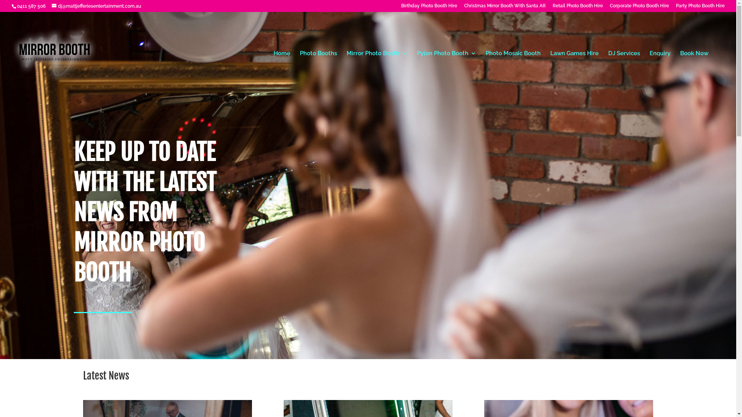  Describe the element at coordinates (624, 73) in the screenshot. I see `DJ Services` at that location.